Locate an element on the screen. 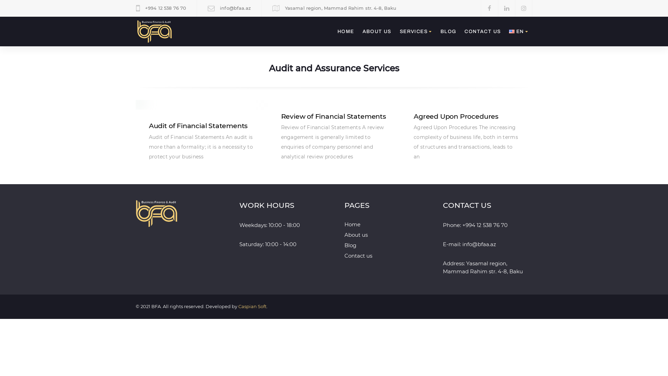 This screenshot has height=376, width=668. SERVICES is located at coordinates (416, 32).